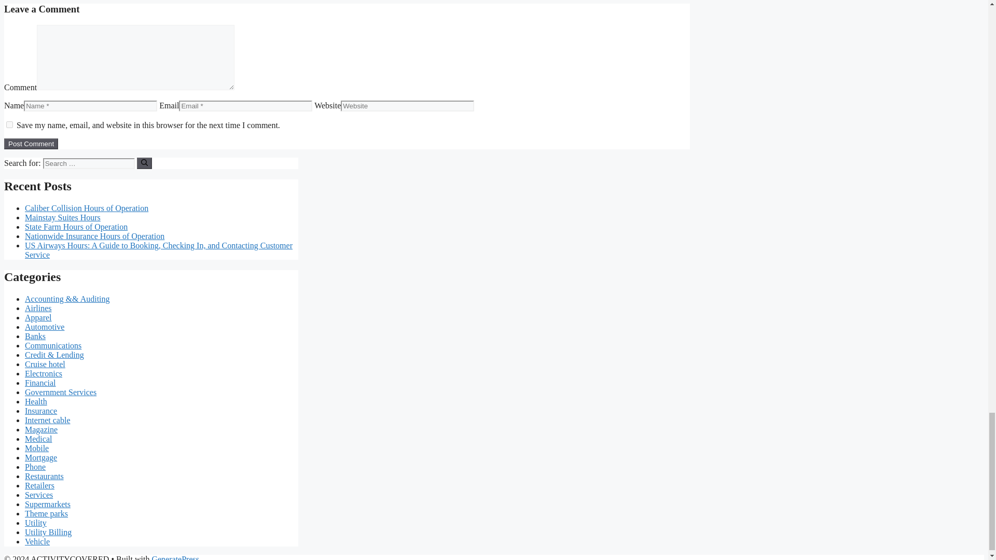 The image size is (996, 560). I want to click on Mainstay Suites Hours, so click(62, 217).